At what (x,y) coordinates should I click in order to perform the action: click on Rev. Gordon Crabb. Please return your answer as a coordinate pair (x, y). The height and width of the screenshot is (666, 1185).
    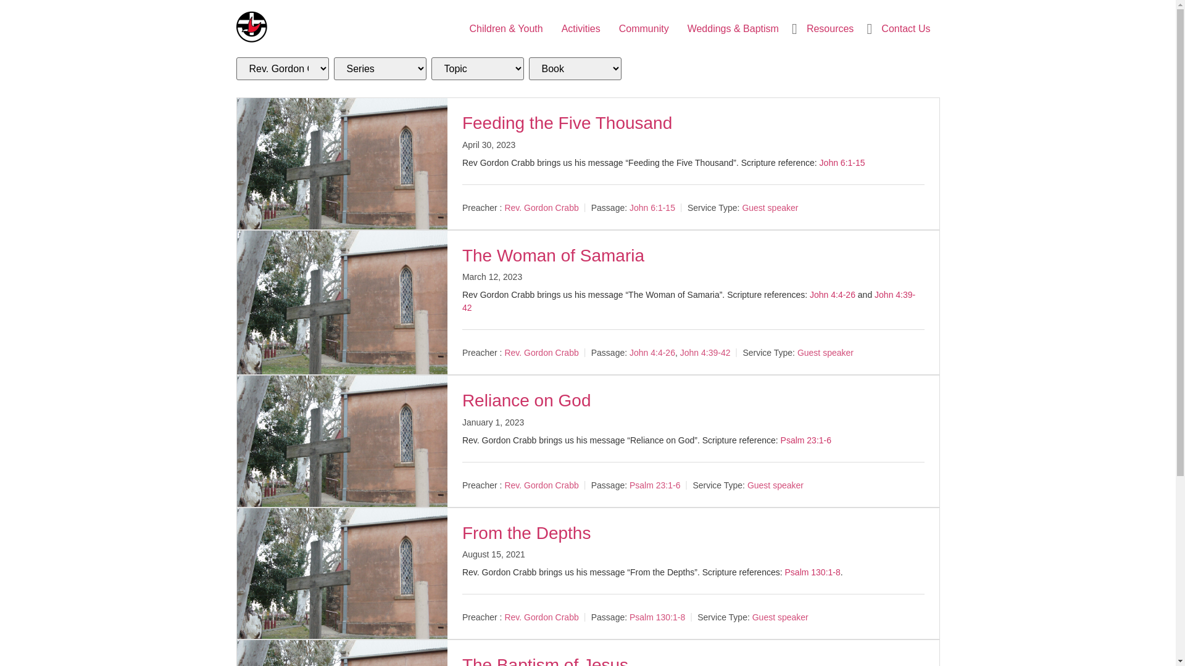
    Looking at the image, I should click on (541, 485).